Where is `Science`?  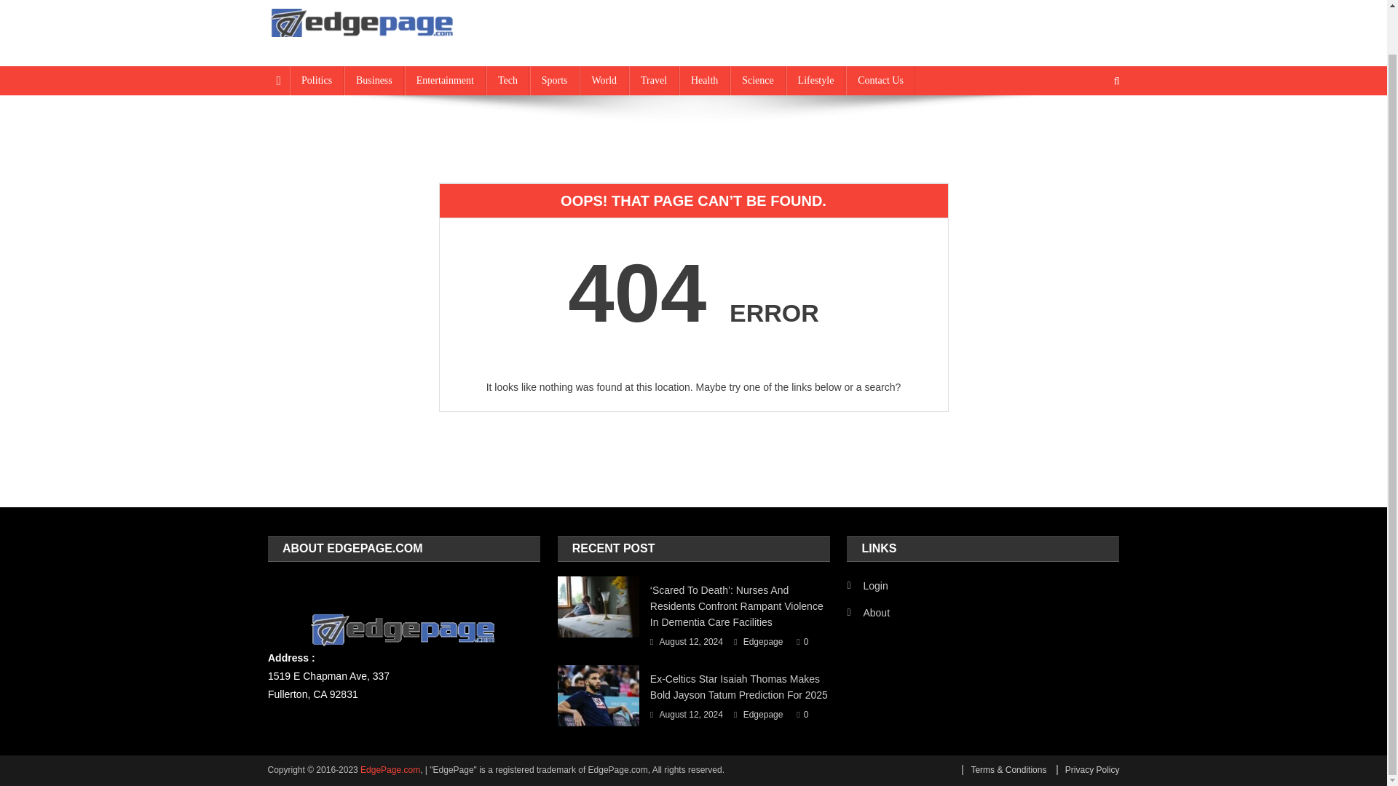 Science is located at coordinates (757, 80).